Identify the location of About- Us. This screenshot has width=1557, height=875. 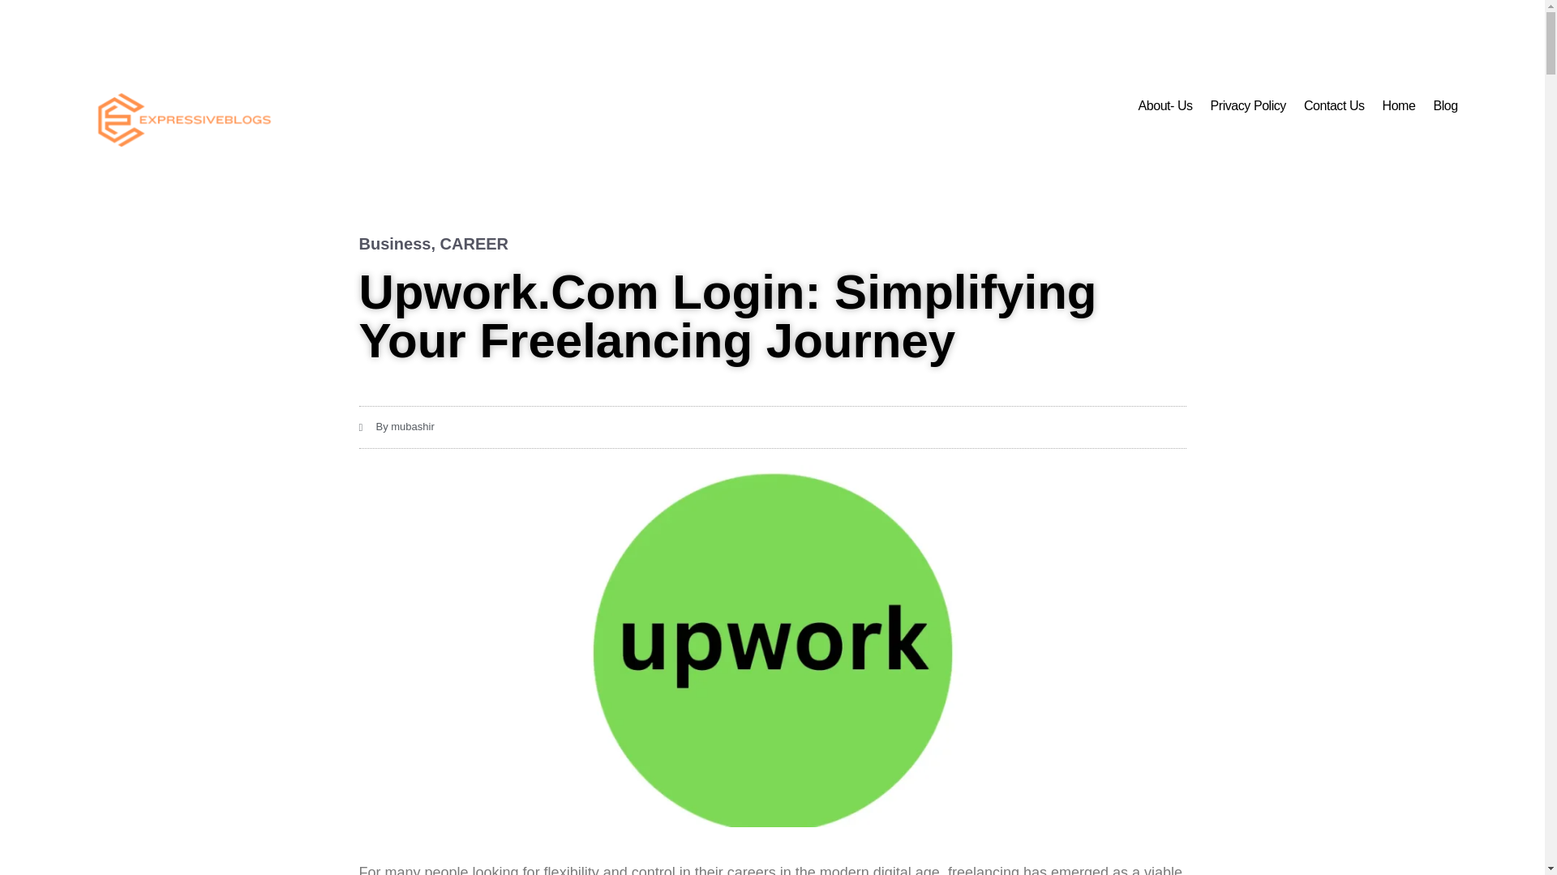
(1165, 105).